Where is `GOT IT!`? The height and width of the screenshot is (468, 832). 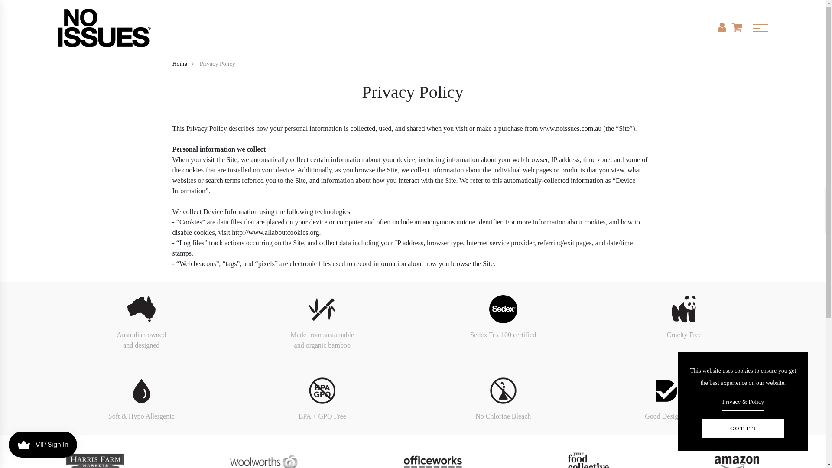
GOT IT! is located at coordinates (743, 429).